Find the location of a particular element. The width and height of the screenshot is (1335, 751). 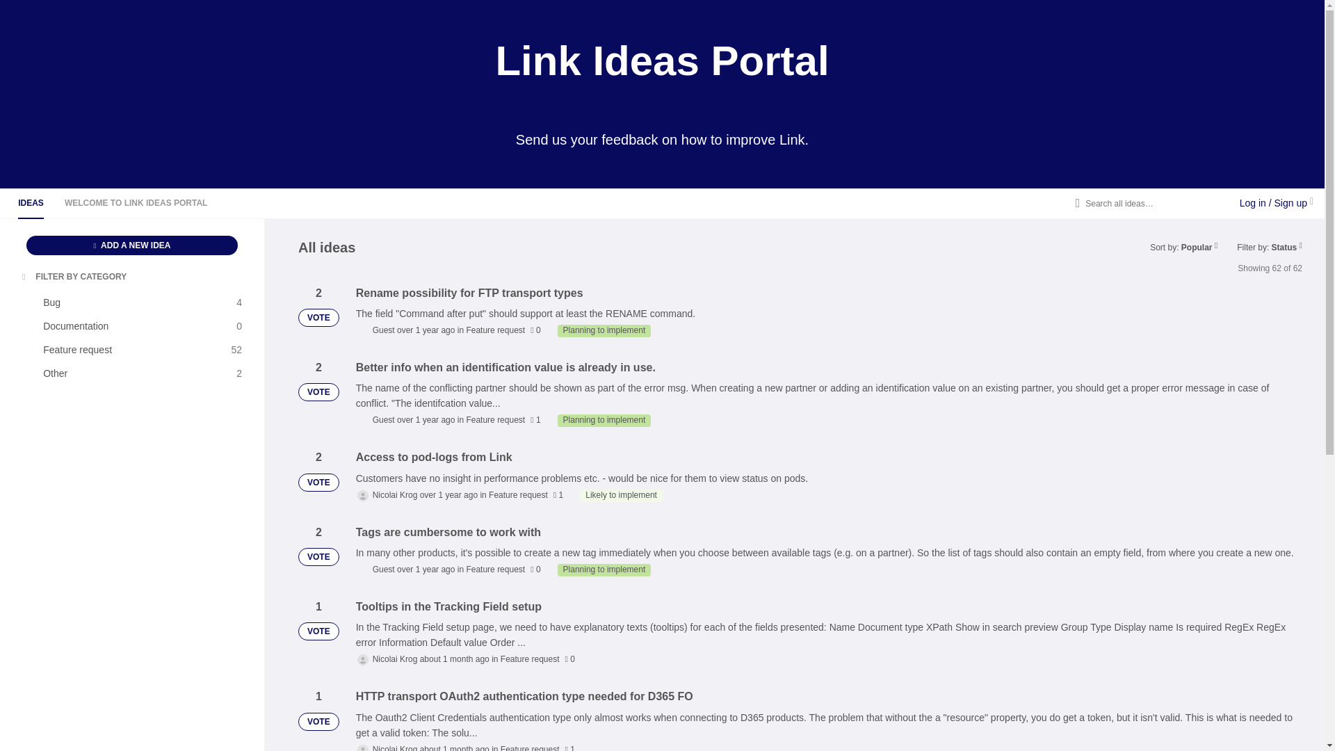

Planning to implement is located at coordinates (495, 330).